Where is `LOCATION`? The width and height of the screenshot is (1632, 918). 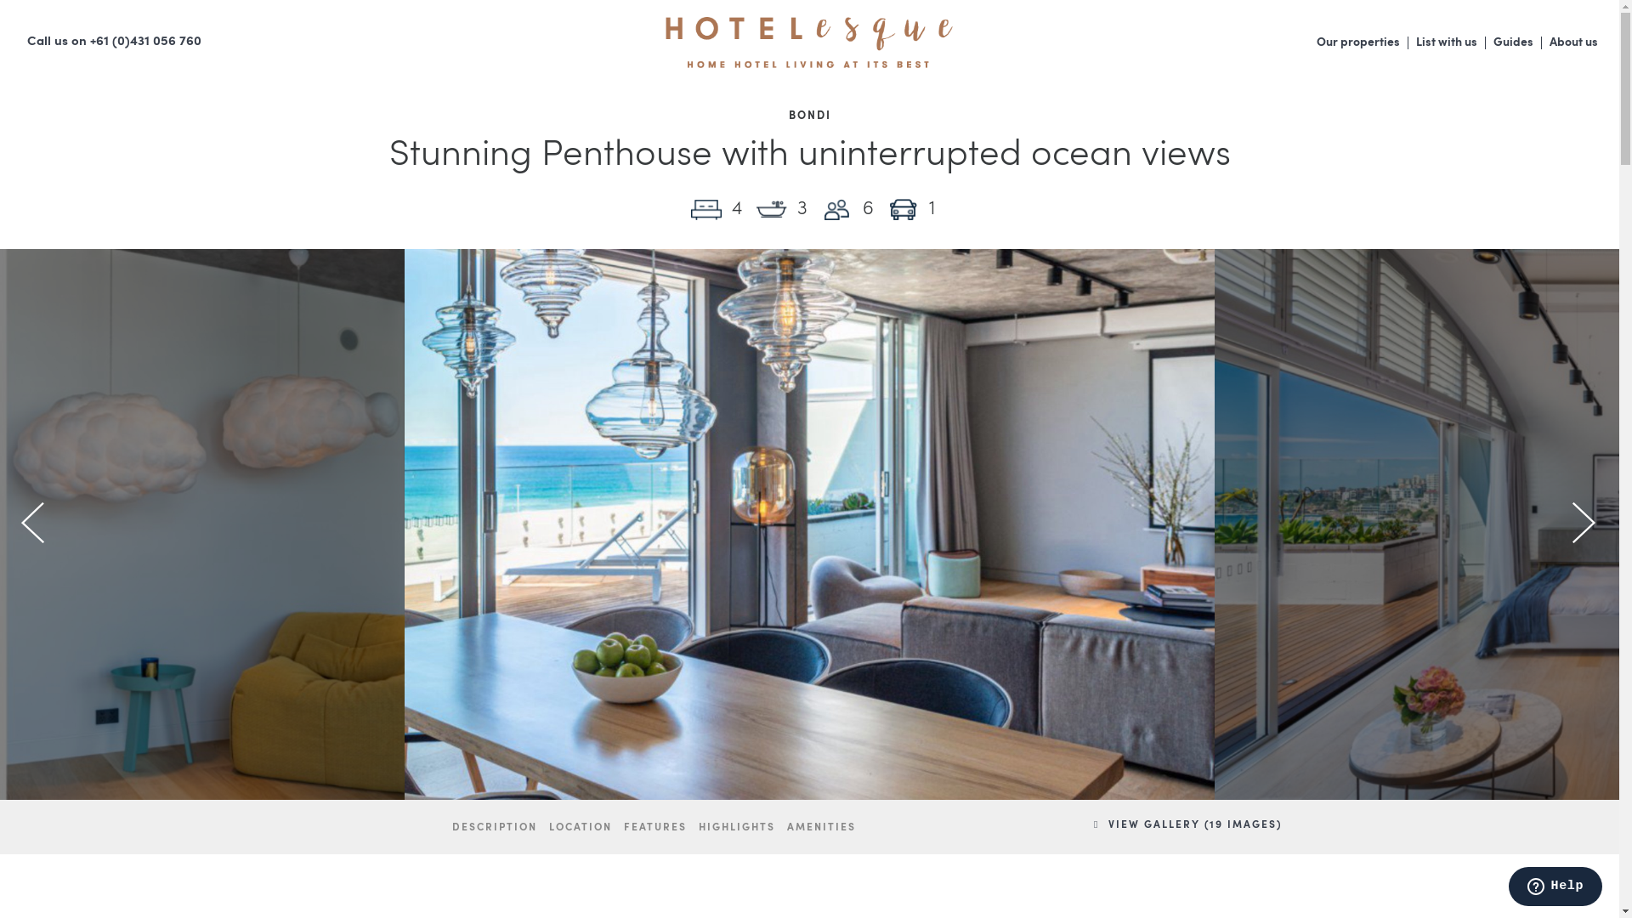
LOCATION is located at coordinates (581, 828).